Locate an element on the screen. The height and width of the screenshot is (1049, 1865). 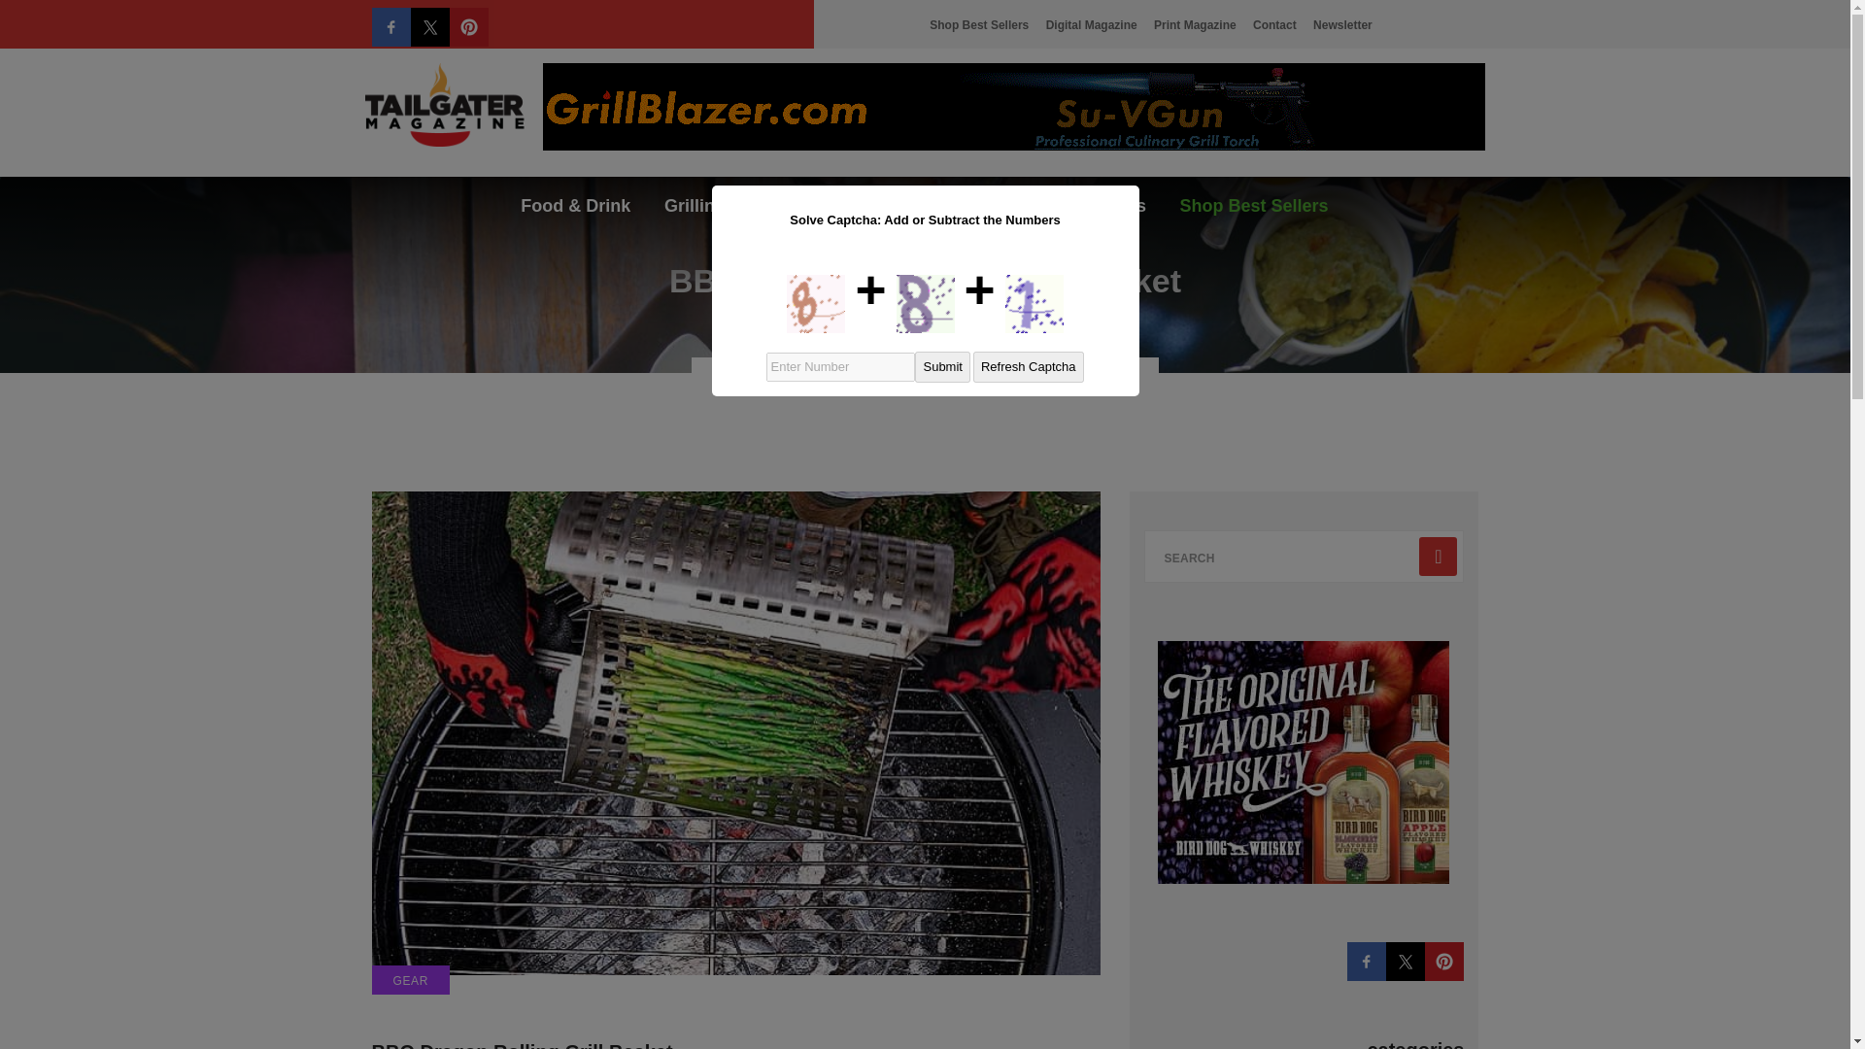
Contact is located at coordinates (1274, 25).